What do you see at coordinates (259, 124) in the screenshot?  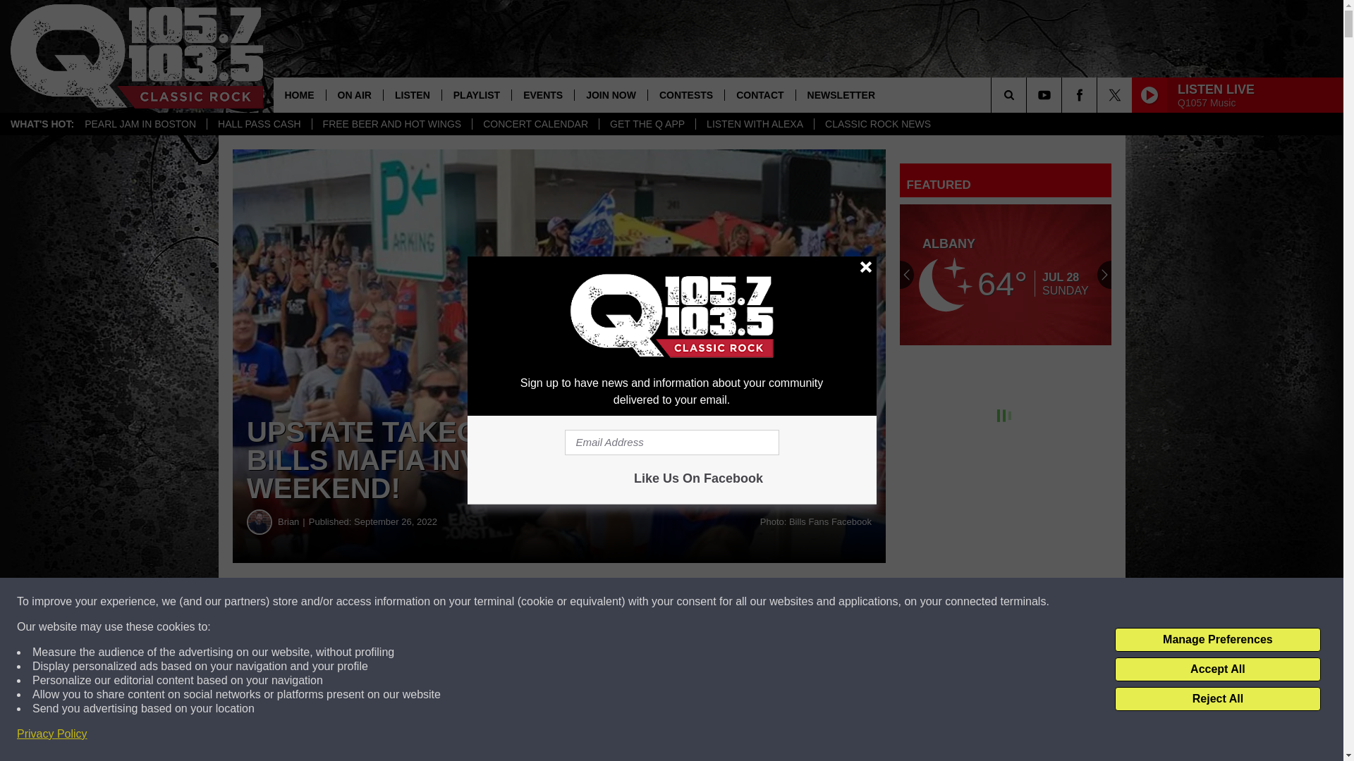 I see `HALL PASS CASH` at bounding box center [259, 124].